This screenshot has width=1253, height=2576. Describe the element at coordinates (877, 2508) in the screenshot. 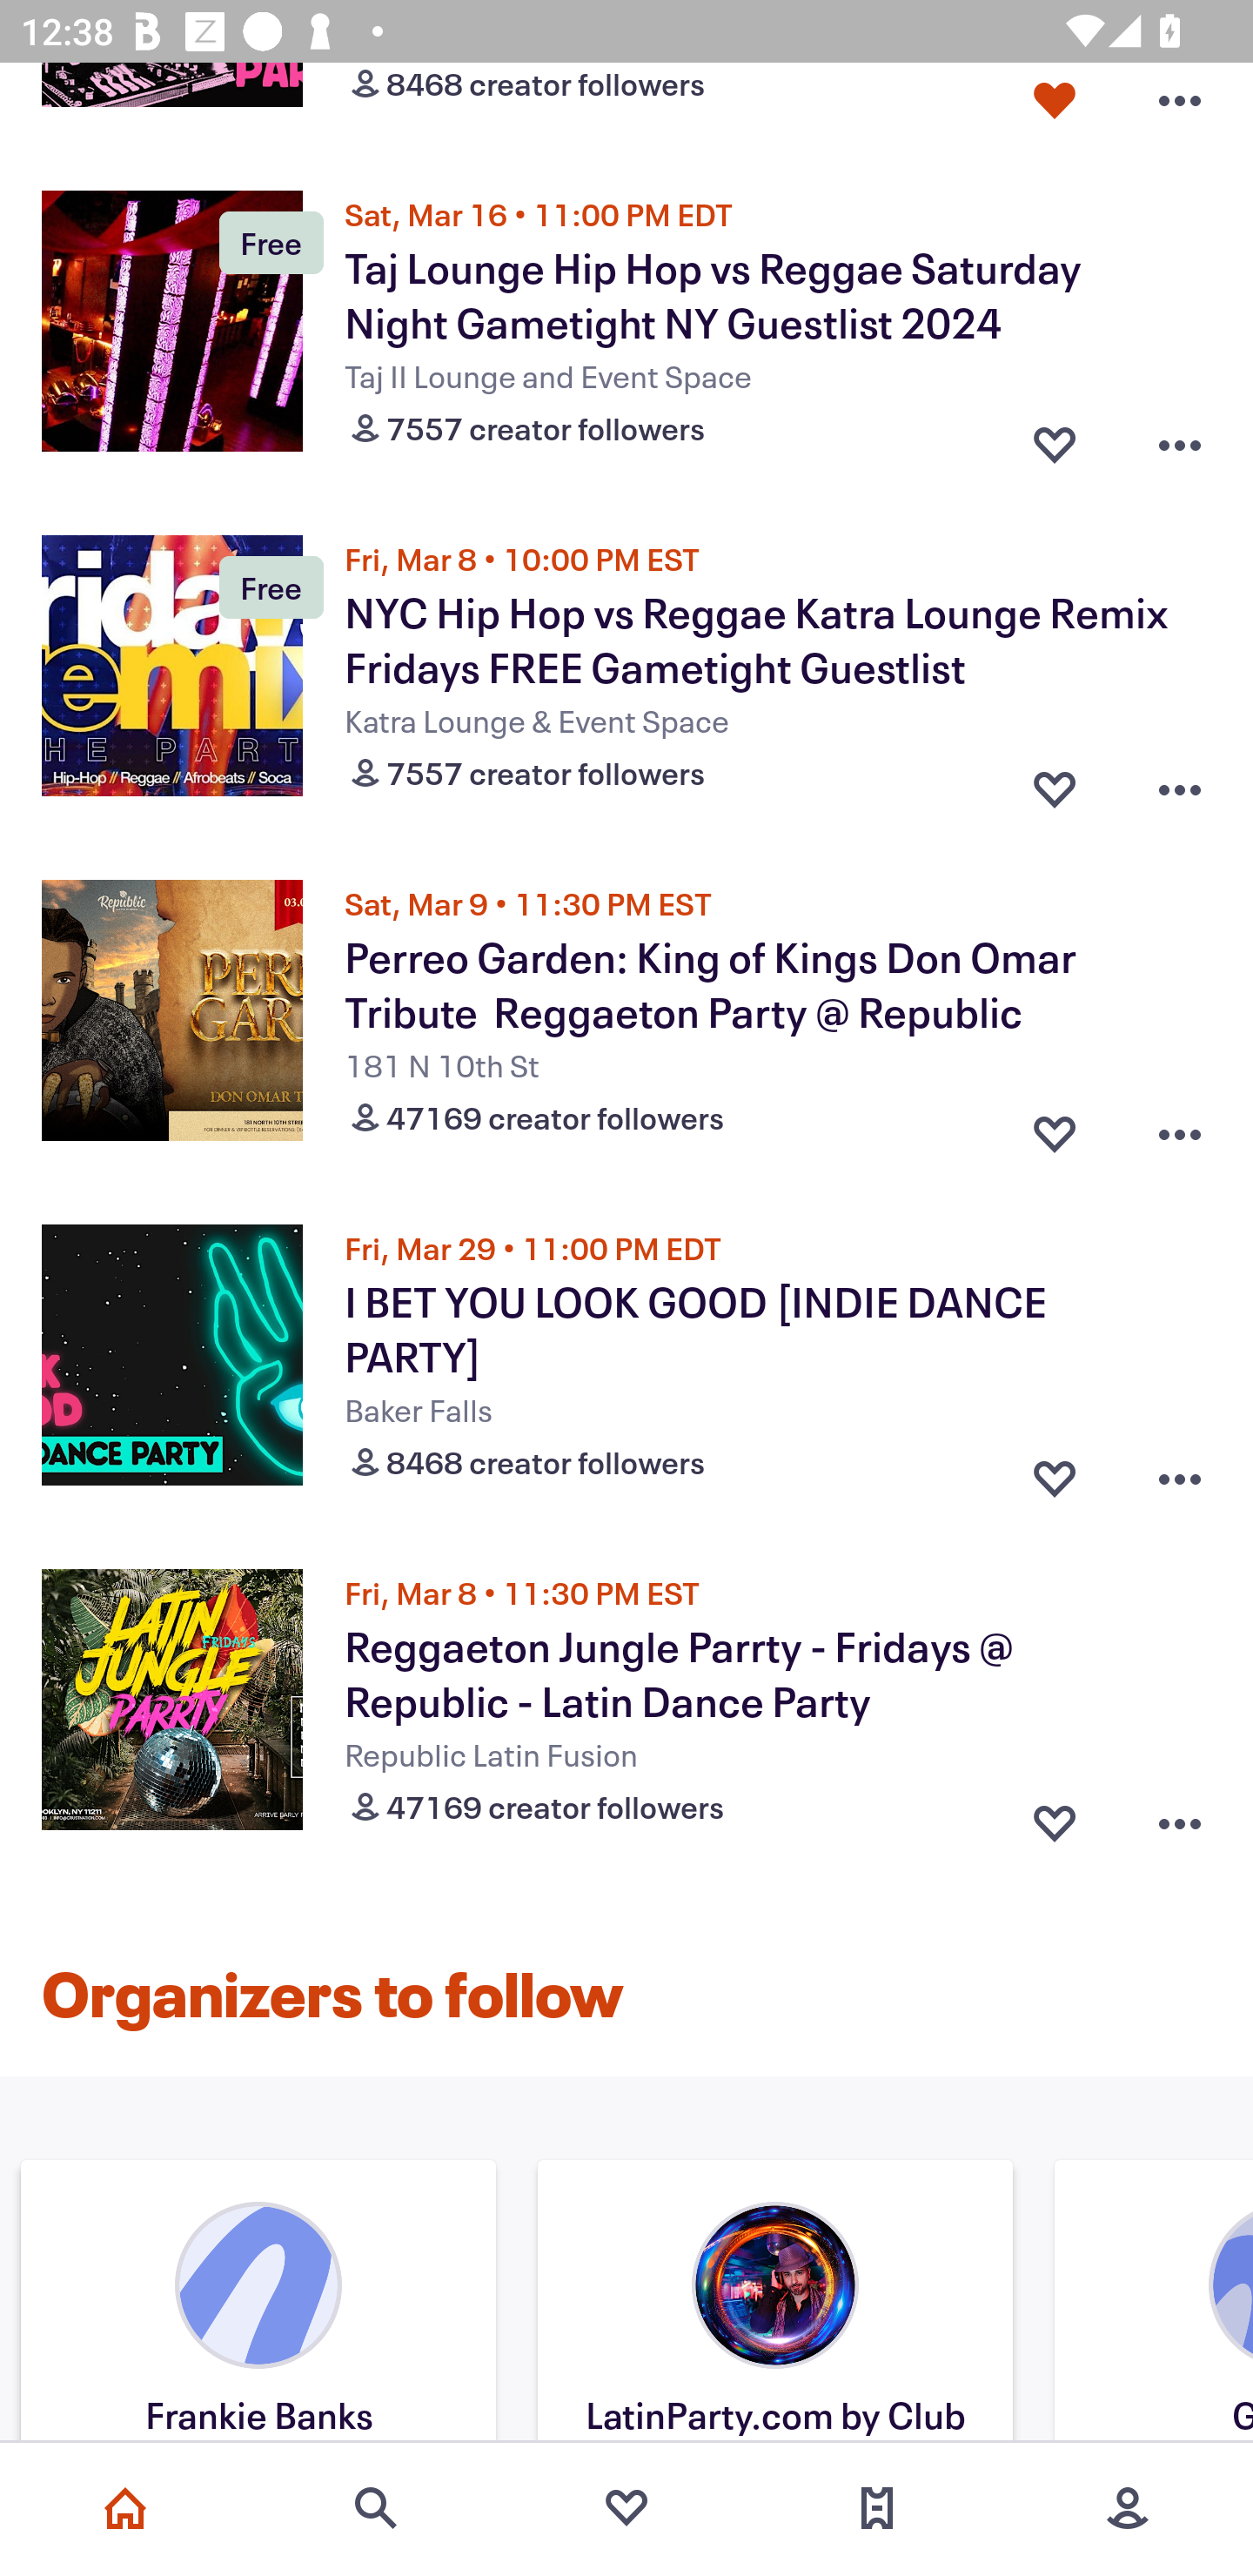

I see `Tickets` at that location.